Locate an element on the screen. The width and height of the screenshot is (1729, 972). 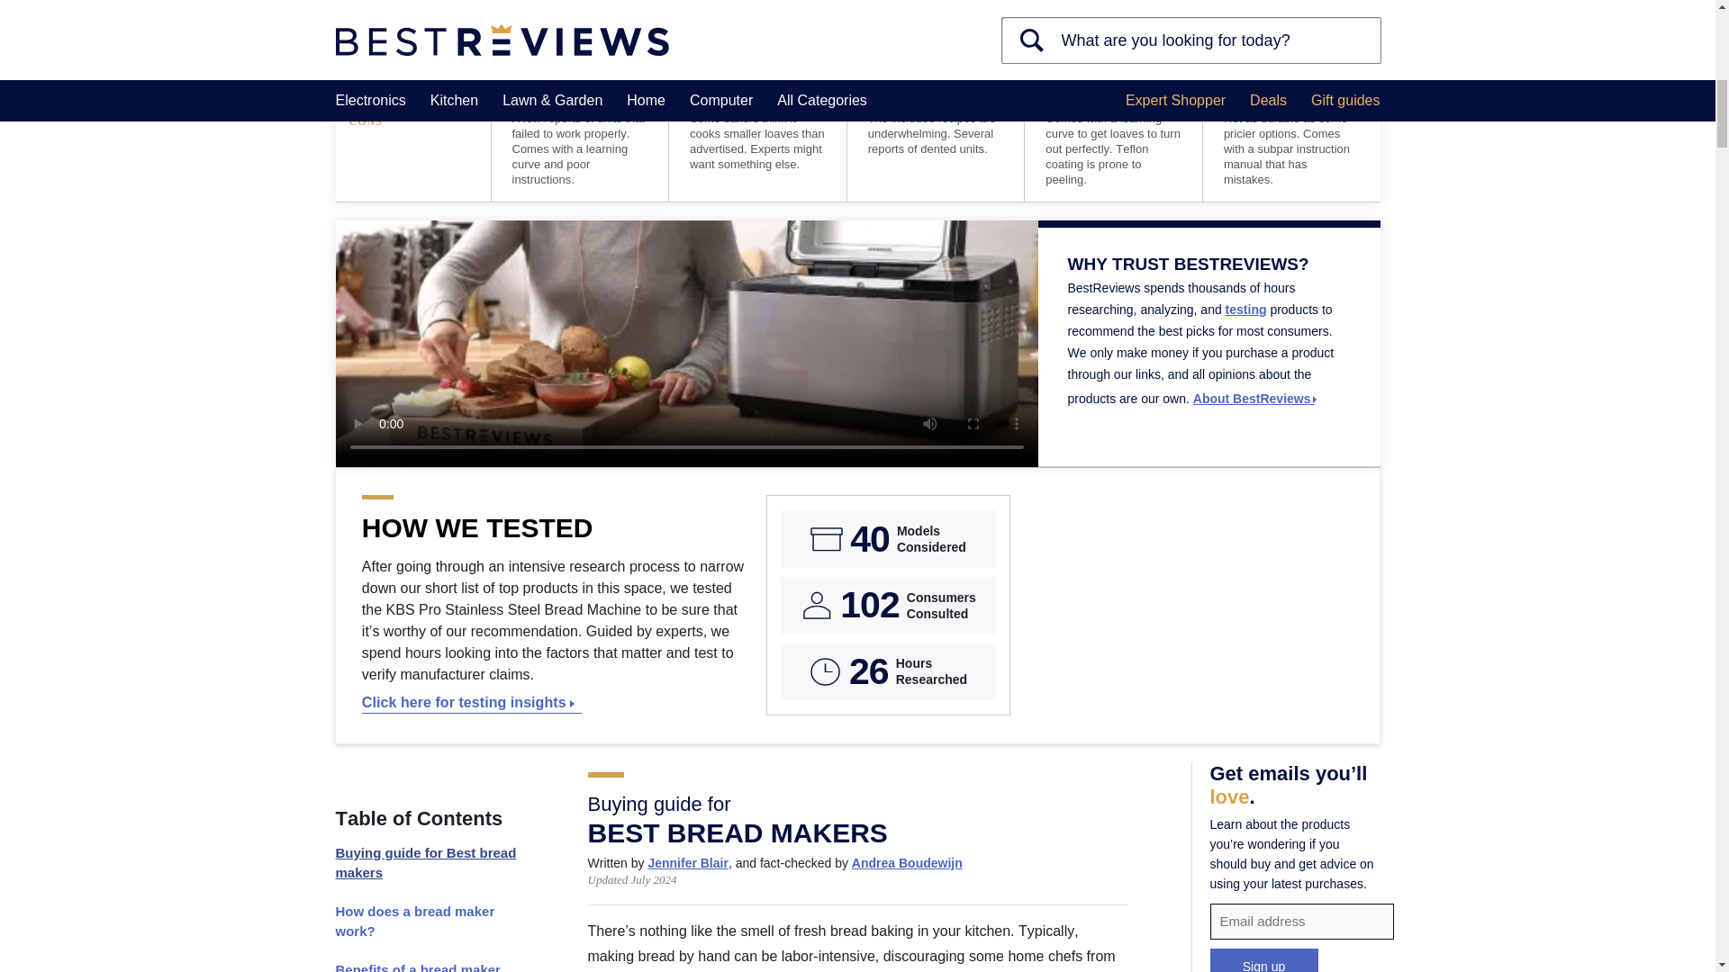
About BestReviews   is located at coordinates (1255, 399).